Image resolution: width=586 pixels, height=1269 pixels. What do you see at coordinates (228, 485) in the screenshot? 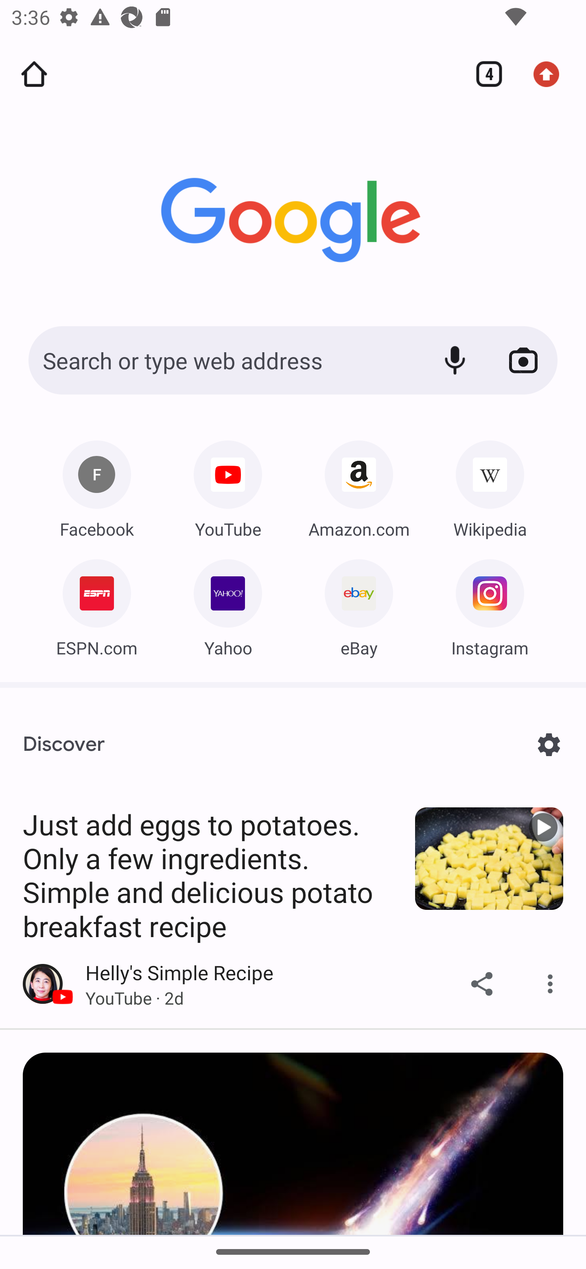
I see `YouTube` at bounding box center [228, 485].